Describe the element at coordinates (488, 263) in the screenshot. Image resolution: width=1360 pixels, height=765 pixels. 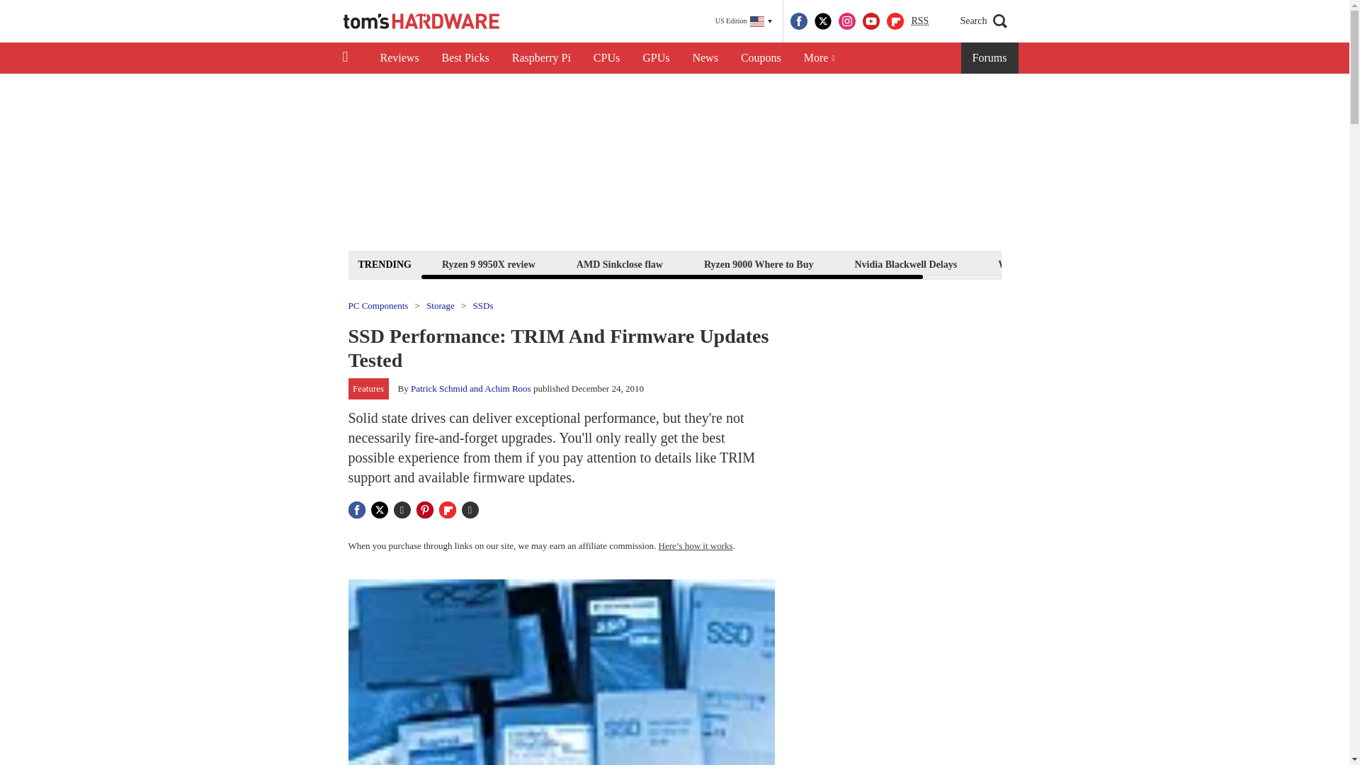
I see `Ryzen 9 9950X review` at that location.